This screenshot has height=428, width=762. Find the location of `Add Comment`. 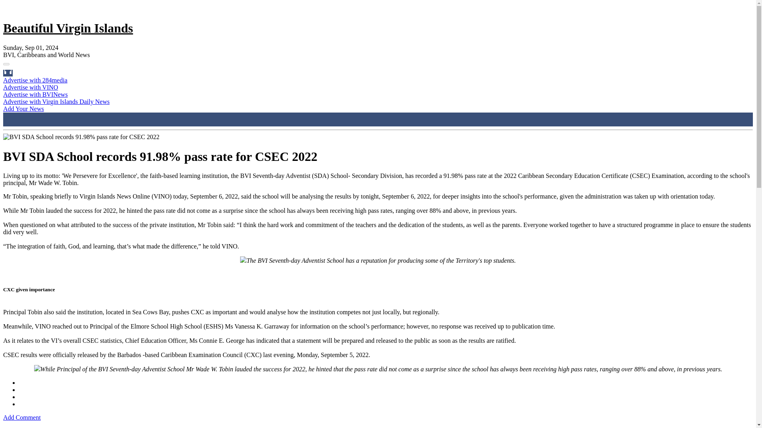

Add Comment is located at coordinates (22, 417).